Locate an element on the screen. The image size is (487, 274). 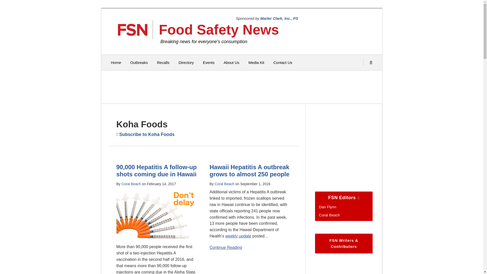
Food Safety News is located at coordinates (219, 29).